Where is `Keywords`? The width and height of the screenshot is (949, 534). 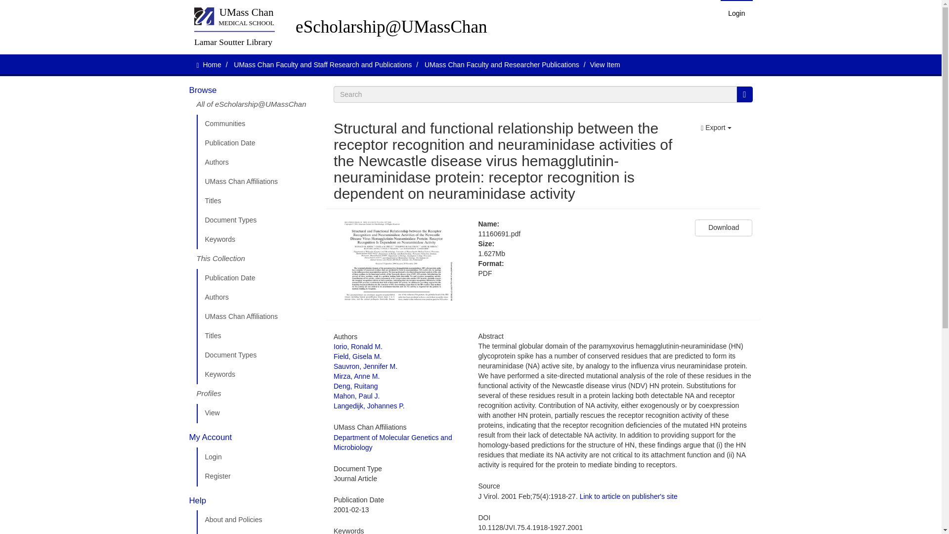
Keywords is located at coordinates (258, 374).